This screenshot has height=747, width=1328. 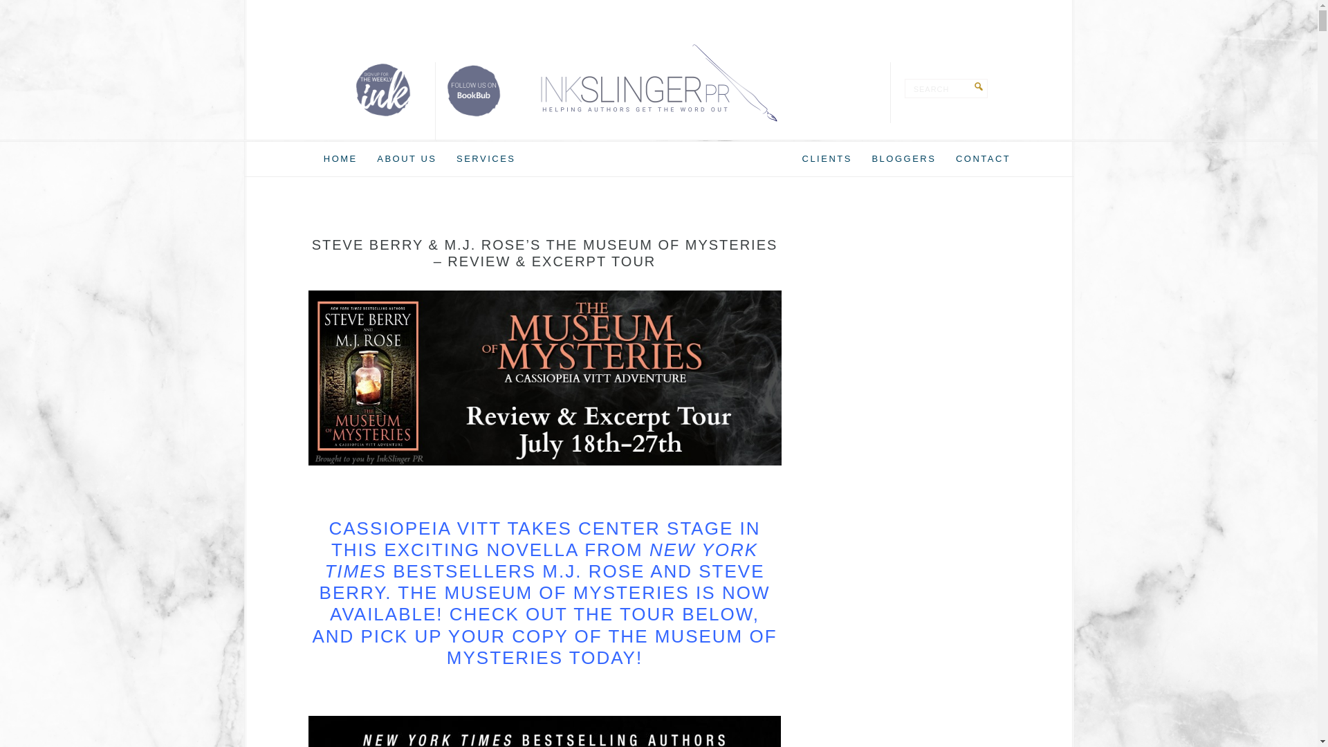 I want to click on SERVICES, so click(x=486, y=159).